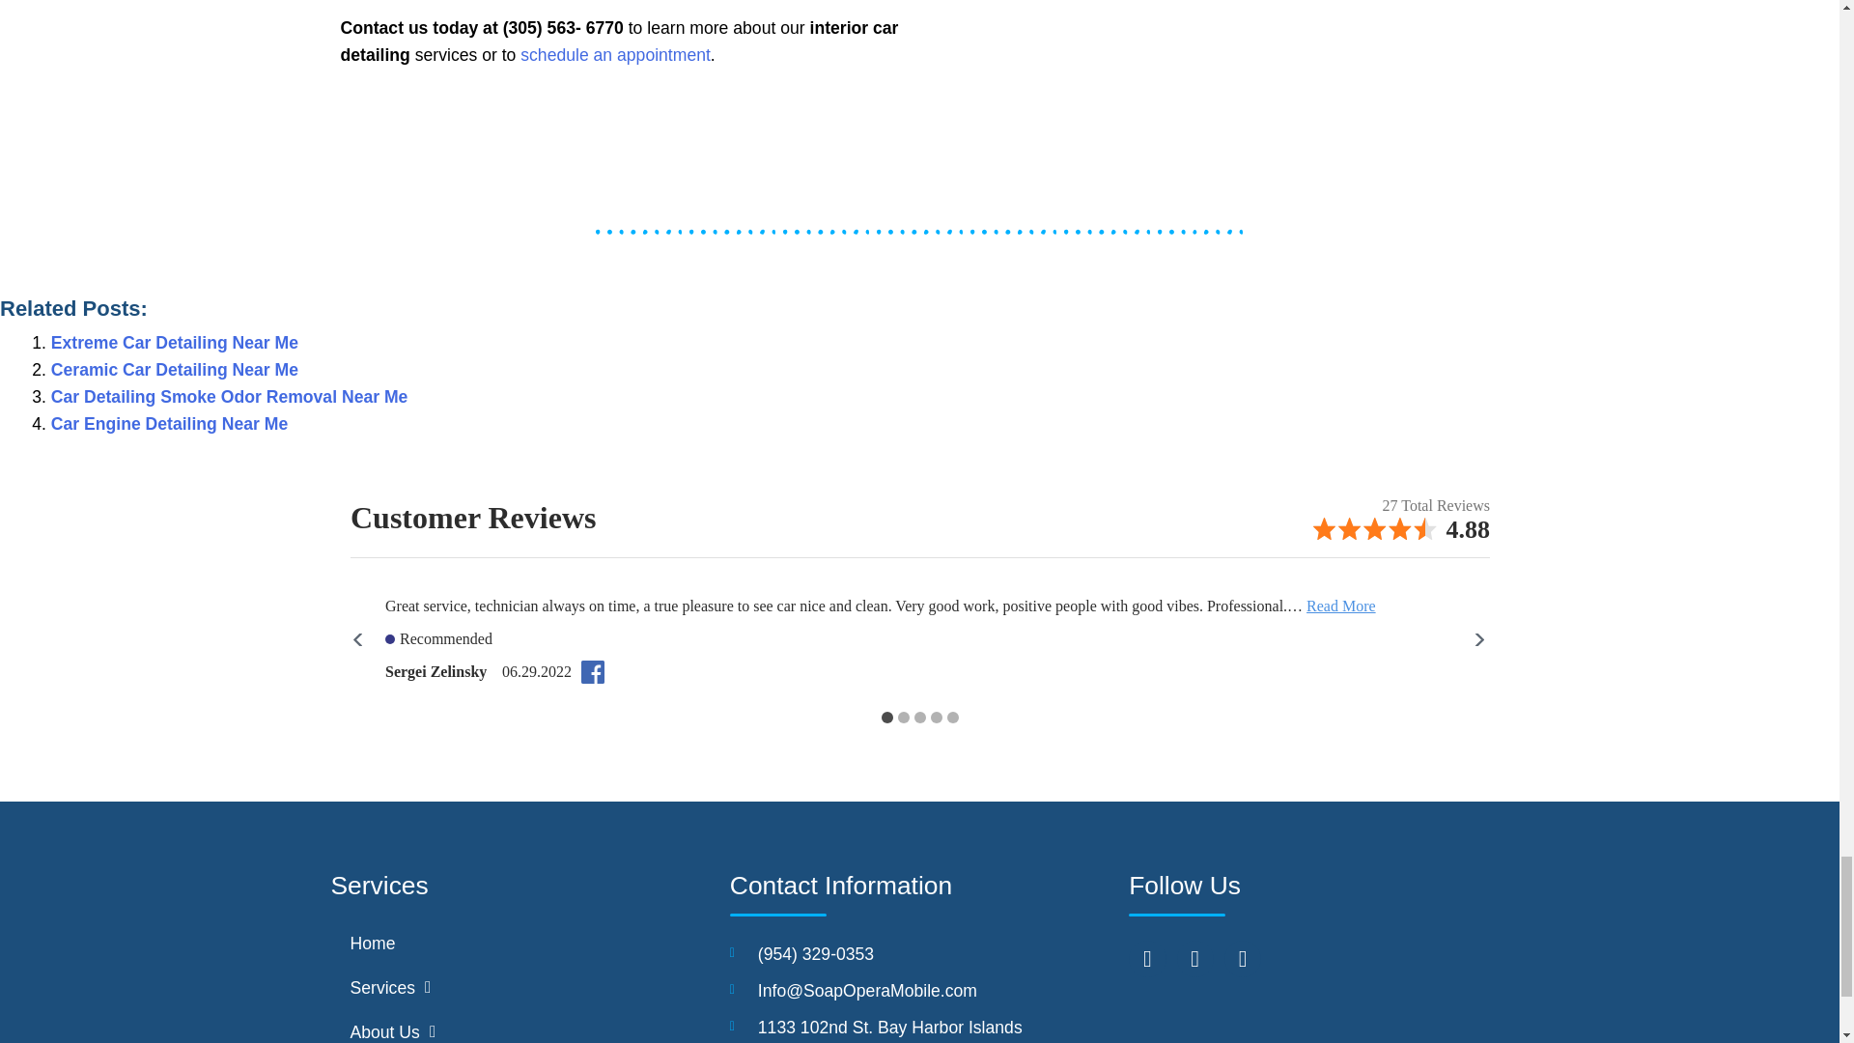 The image size is (1854, 1043). I want to click on Car Engine Detailing Near Me, so click(169, 423).